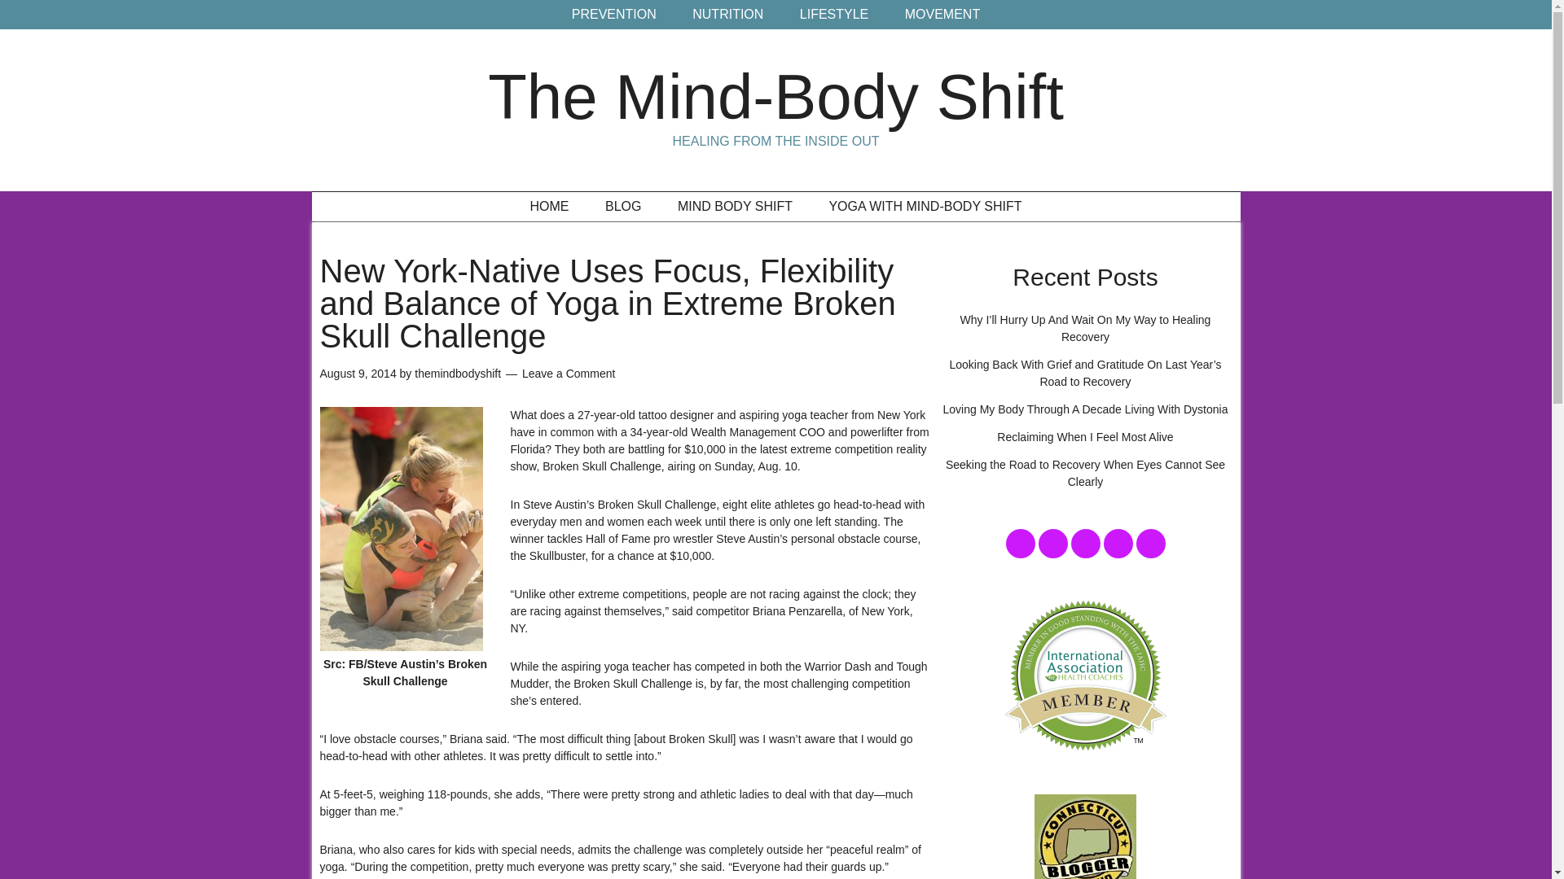 The width and height of the screenshot is (1564, 879). Describe the element at coordinates (942, 15) in the screenshot. I see `MOVEMENT` at that location.